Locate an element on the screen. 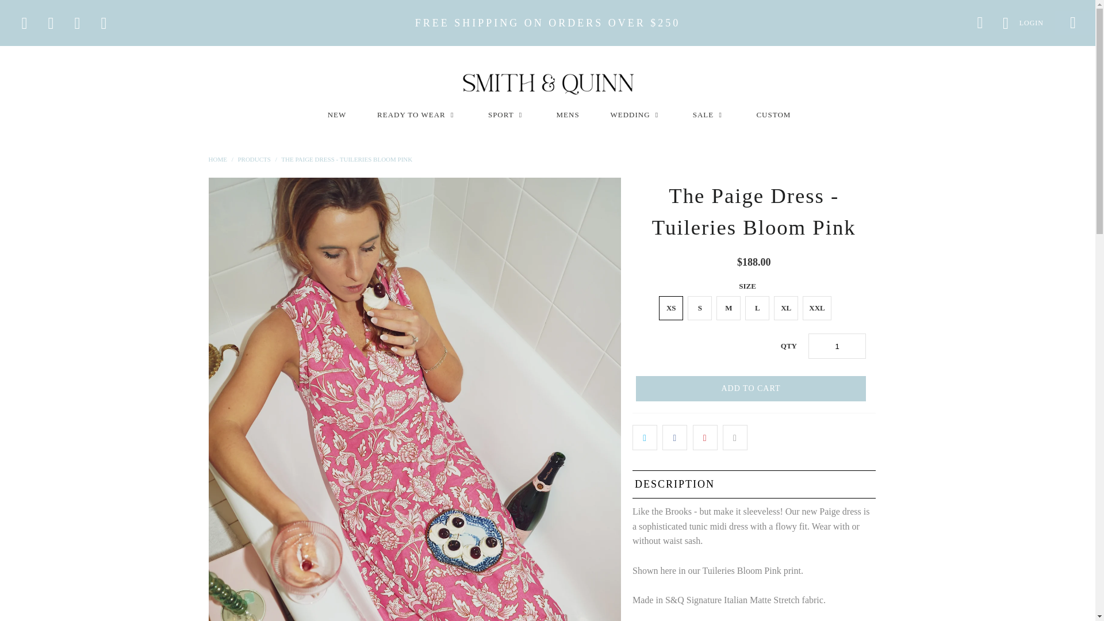 Image resolution: width=1104 pixels, height=621 pixels. Email this to a friend is located at coordinates (735, 437).